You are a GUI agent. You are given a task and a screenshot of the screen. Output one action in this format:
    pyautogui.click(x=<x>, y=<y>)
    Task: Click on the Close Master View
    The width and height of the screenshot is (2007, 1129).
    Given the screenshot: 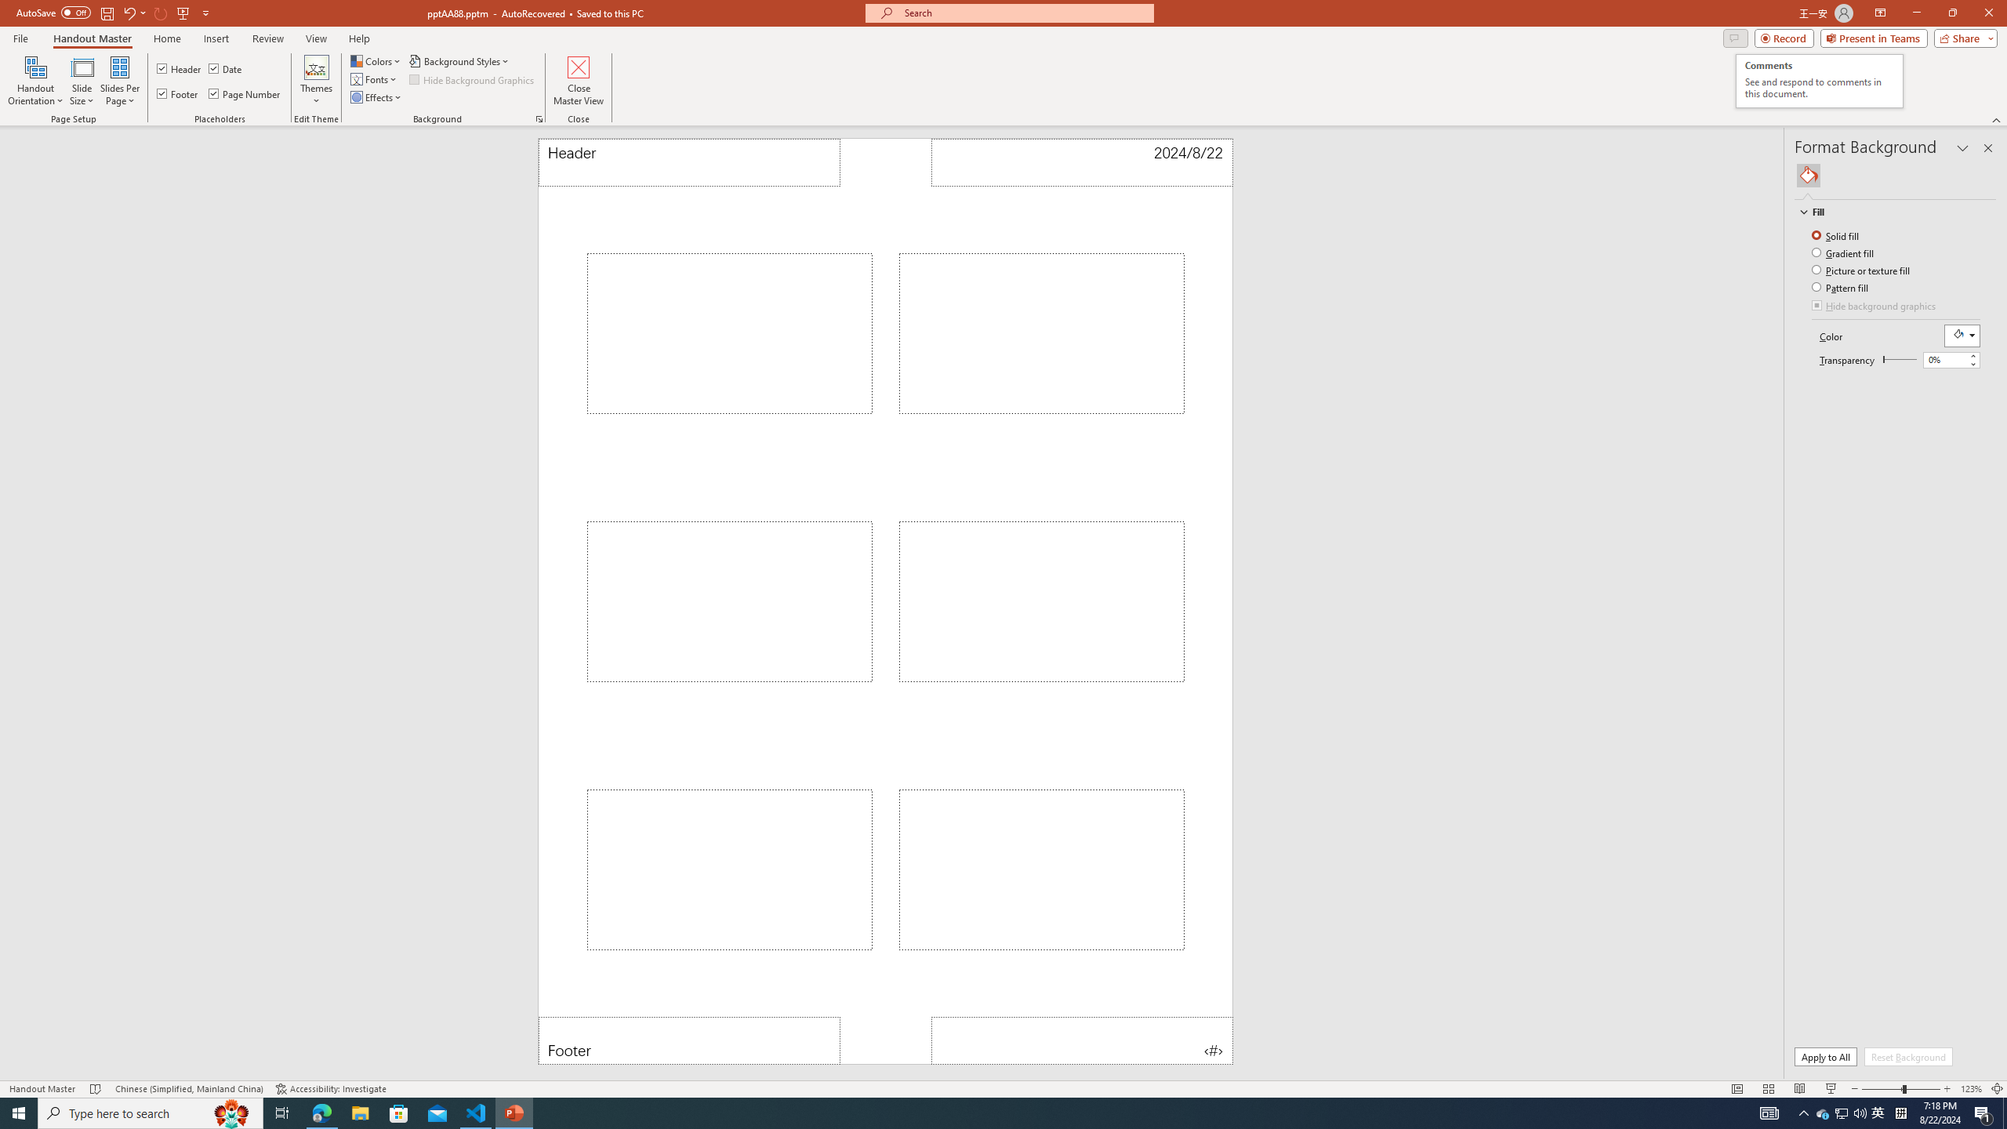 What is the action you would take?
    pyautogui.click(x=579, y=81)
    